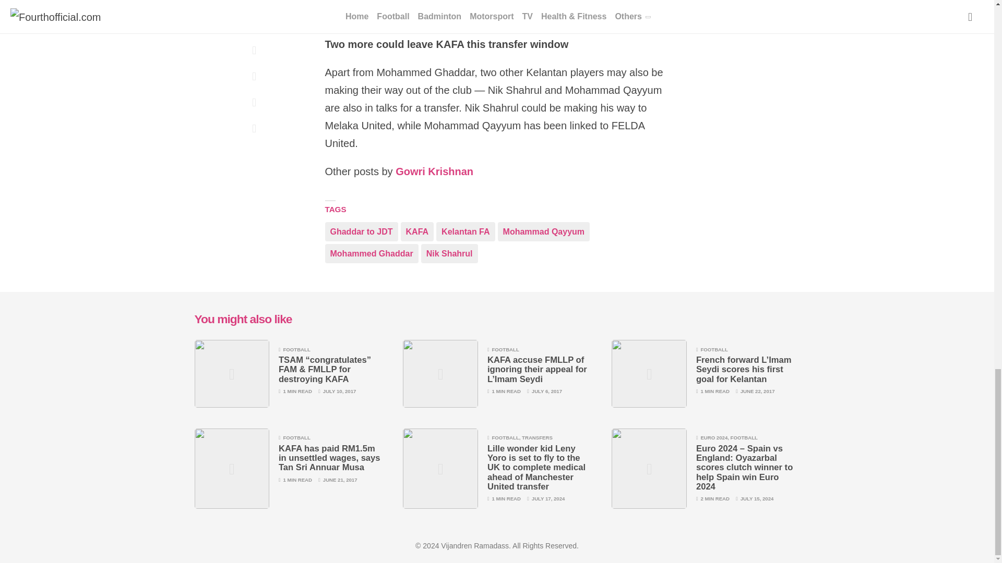 This screenshot has height=563, width=1002. I want to click on Posts by Gowri Krishnan, so click(434, 172).